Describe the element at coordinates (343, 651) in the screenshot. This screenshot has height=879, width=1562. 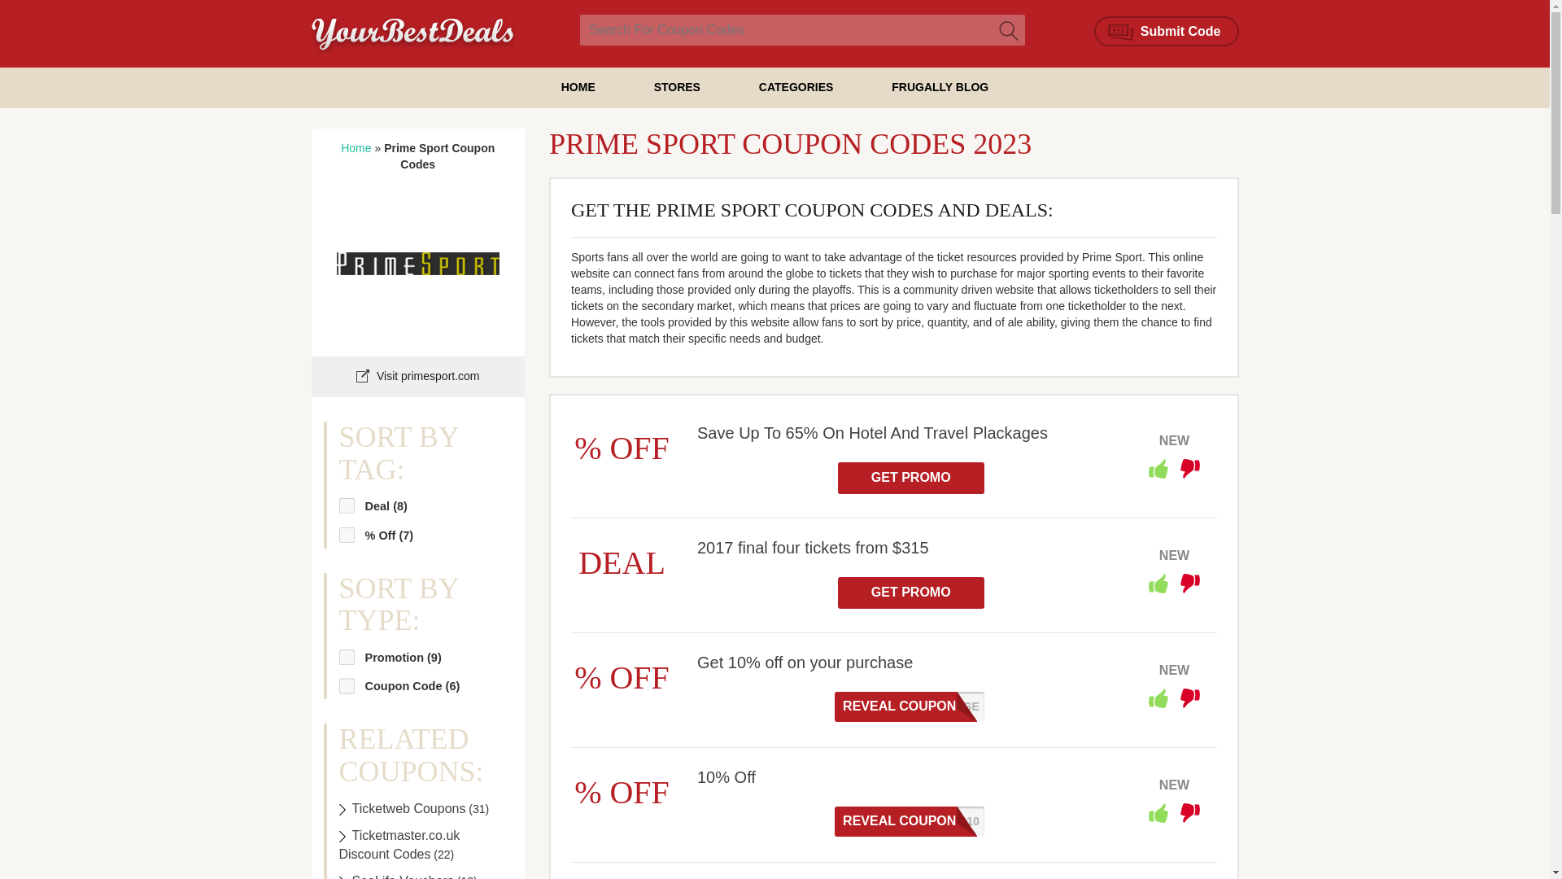
I see `promotion` at that location.